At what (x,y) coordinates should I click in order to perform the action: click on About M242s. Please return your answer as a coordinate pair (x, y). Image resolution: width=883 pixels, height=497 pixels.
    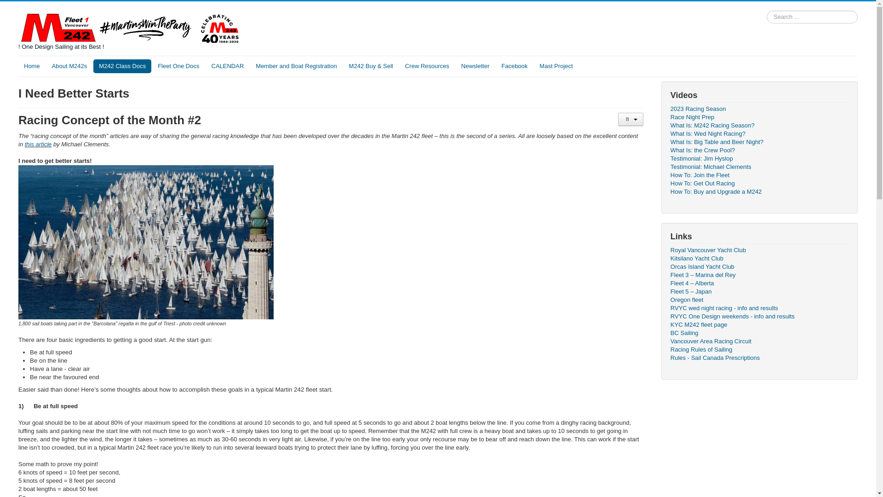
    Looking at the image, I should click on (69, 66).